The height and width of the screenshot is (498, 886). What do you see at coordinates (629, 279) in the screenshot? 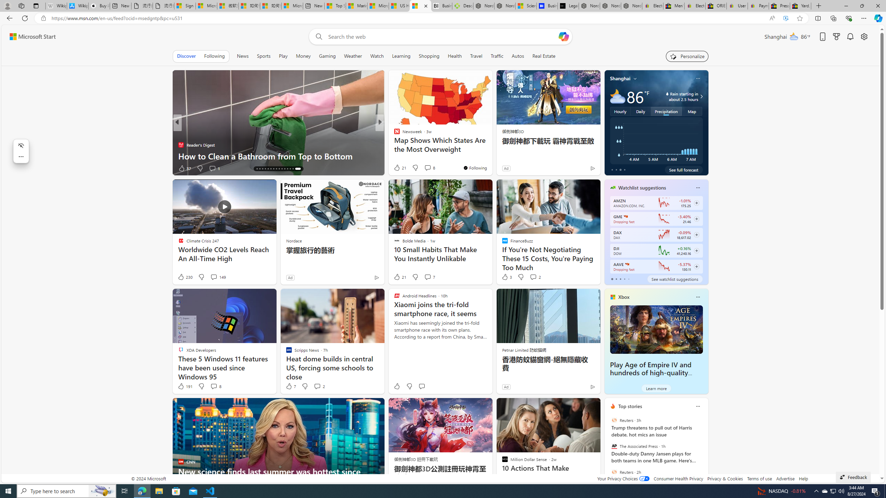
I see `tab-4` at bounding box center [629, 279].